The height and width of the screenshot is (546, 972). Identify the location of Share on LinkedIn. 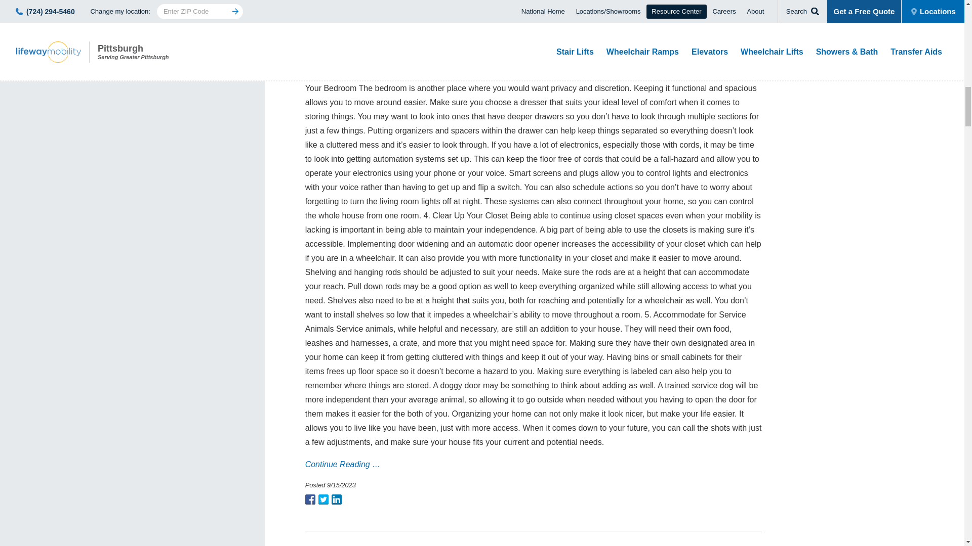
(336, 499).